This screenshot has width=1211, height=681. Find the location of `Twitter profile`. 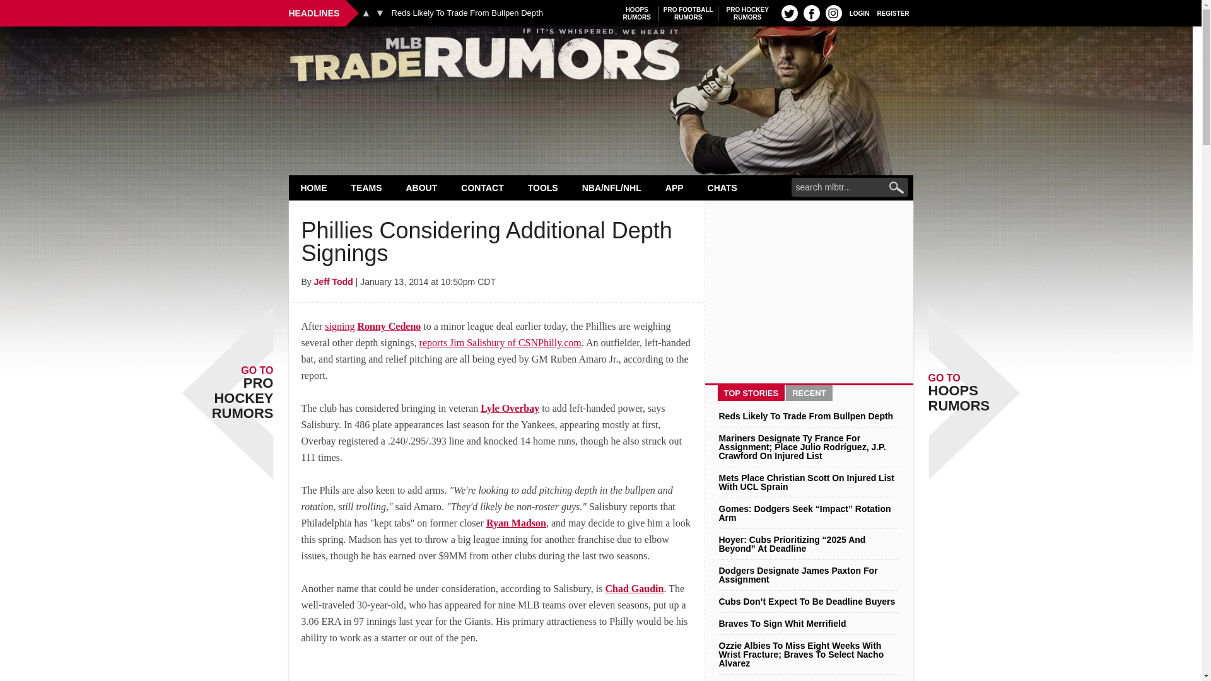

Twitter profile is located at coordinates (893, 13).